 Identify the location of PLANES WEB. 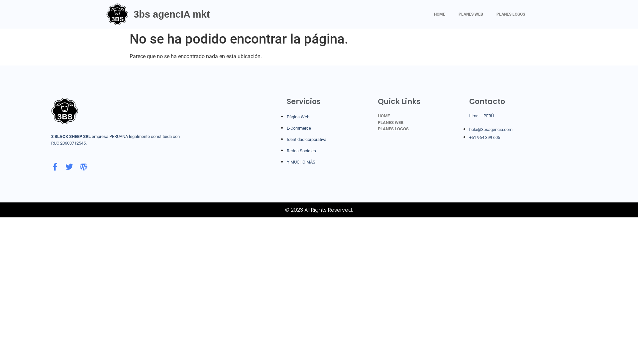
(471, 14).